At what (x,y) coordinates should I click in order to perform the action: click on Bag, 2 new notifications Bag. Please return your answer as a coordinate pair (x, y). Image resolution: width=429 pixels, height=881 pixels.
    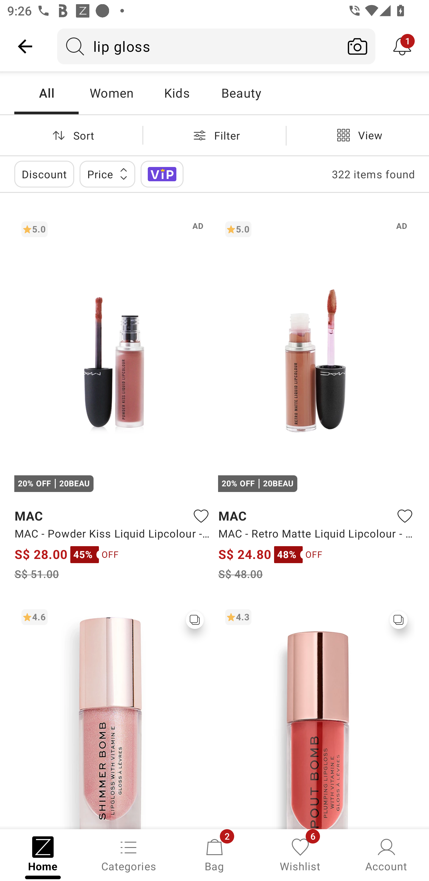
    Looking at the image, I should click on (214, 854).